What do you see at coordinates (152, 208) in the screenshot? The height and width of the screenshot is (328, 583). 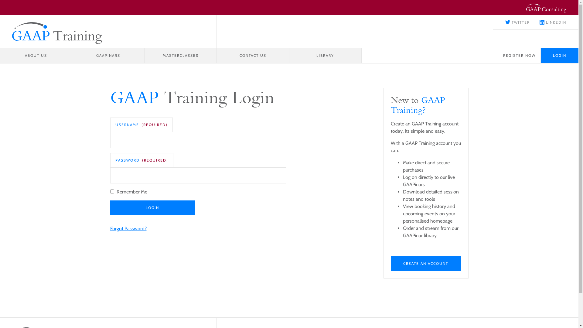 I see `Login` at bounding box center [152, 208].